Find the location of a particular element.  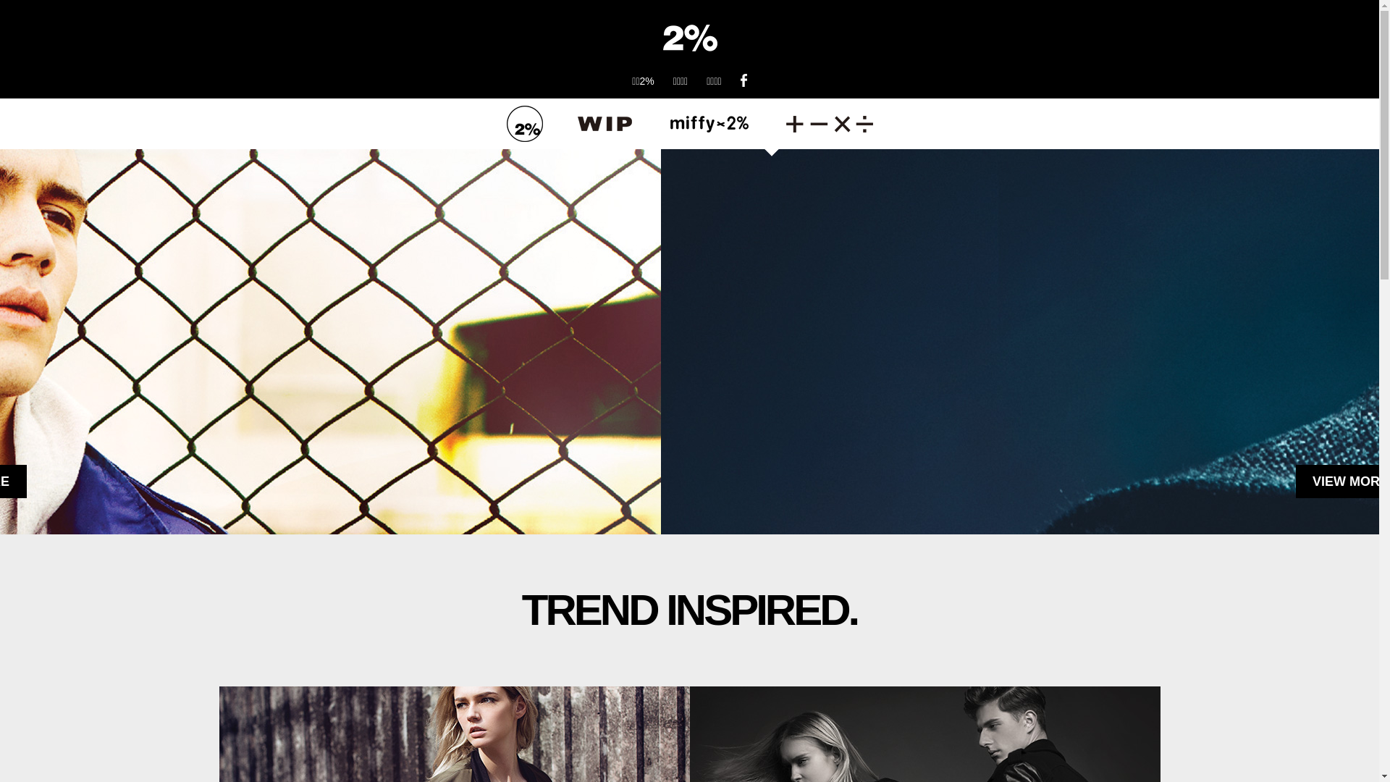

VIEW MORE is located at coordinates (689, 482).